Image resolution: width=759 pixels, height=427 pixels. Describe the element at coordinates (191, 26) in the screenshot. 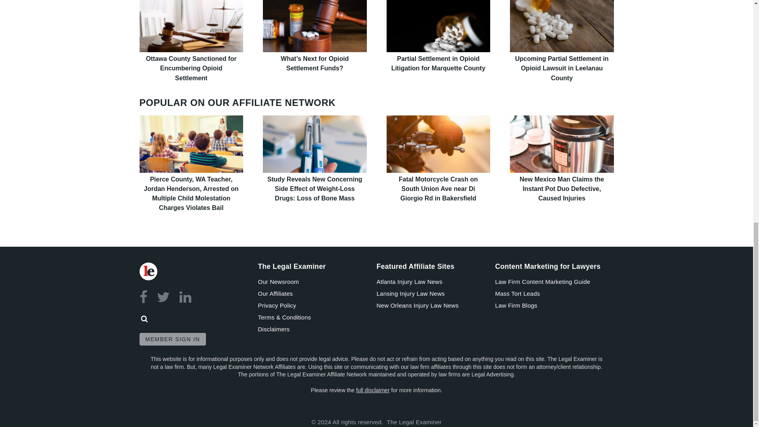

I see `Ottawa County Sanctioned for Encumbering Opioid Settlement` at that location.